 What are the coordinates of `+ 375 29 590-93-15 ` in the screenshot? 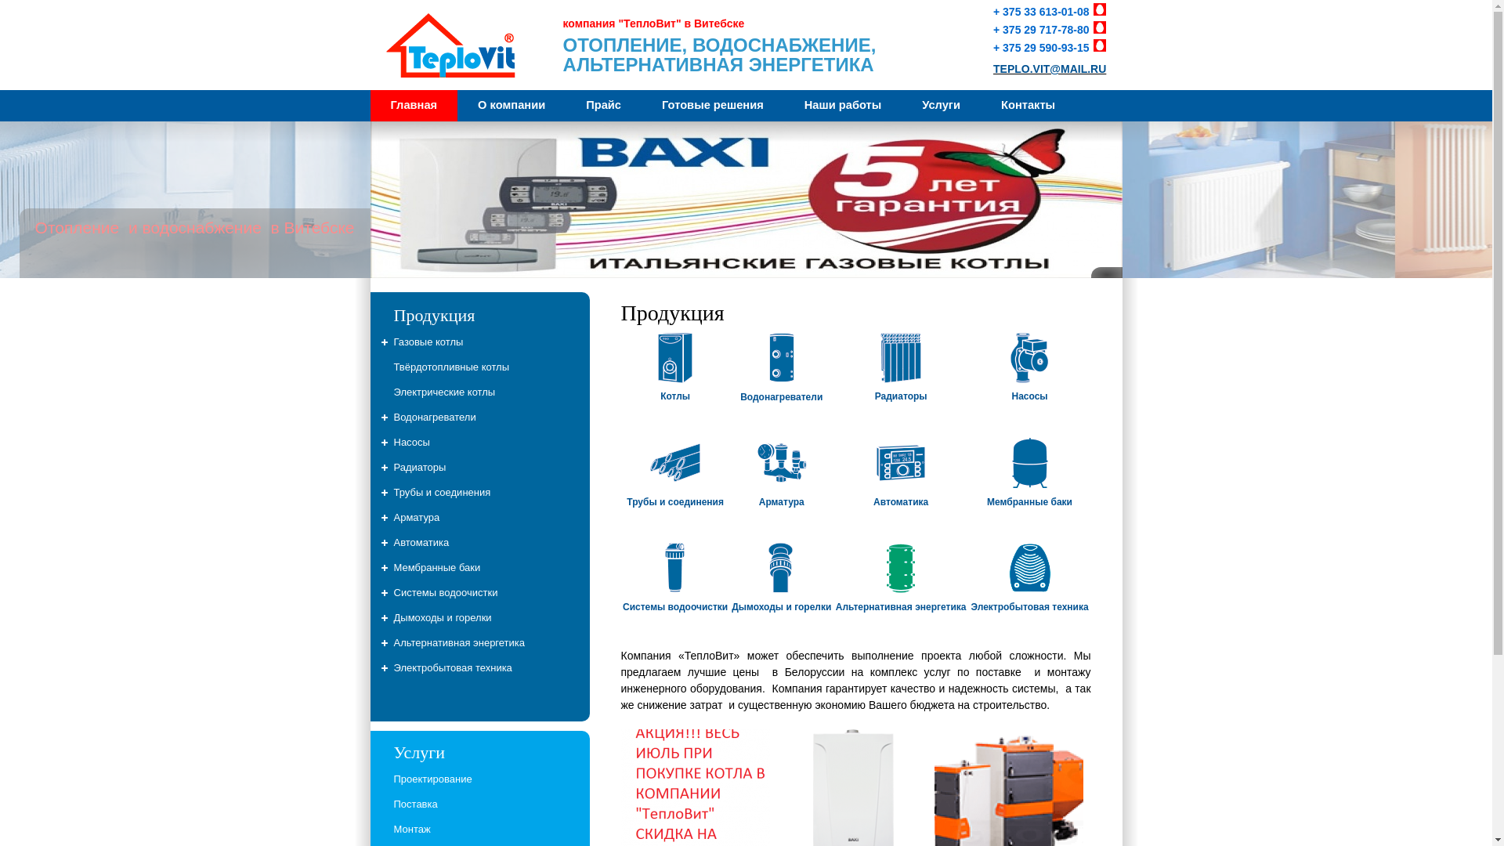 It's located at (1050, 48).